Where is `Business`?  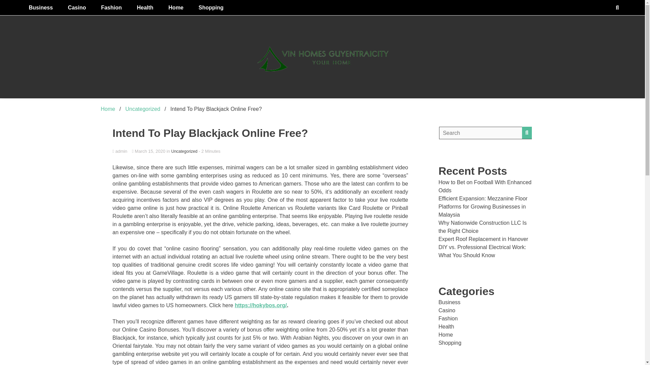
Business is located at coordinates (41, 7).